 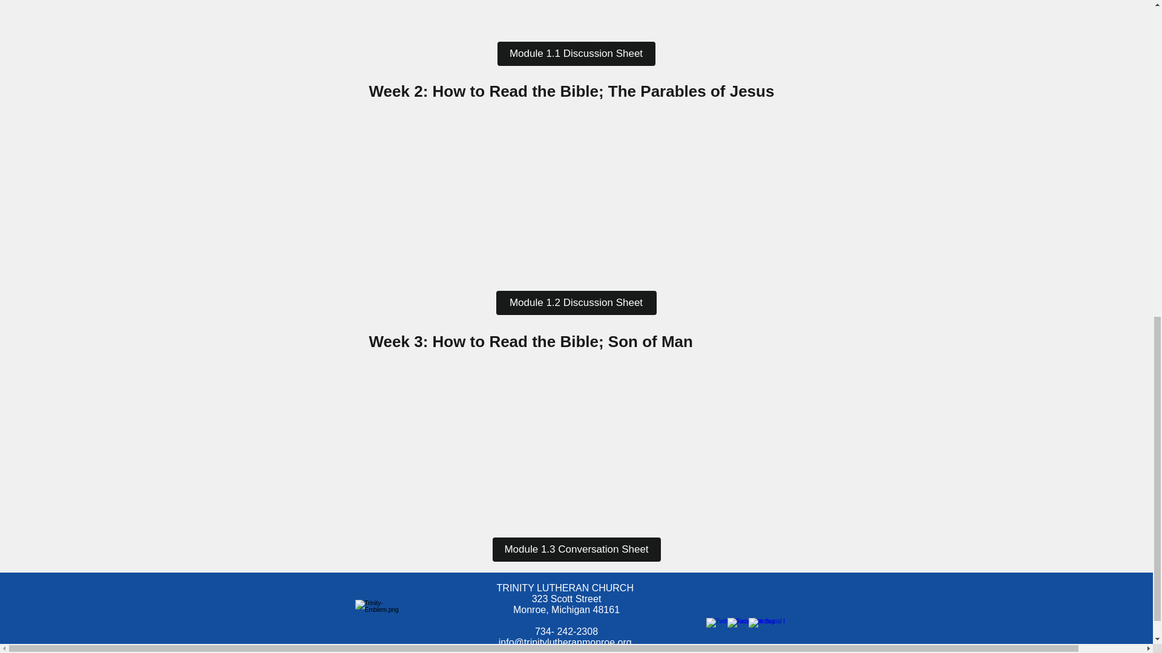 I want to click on Module 1.3 Conversation Sheet, so click(x=577, y=549).